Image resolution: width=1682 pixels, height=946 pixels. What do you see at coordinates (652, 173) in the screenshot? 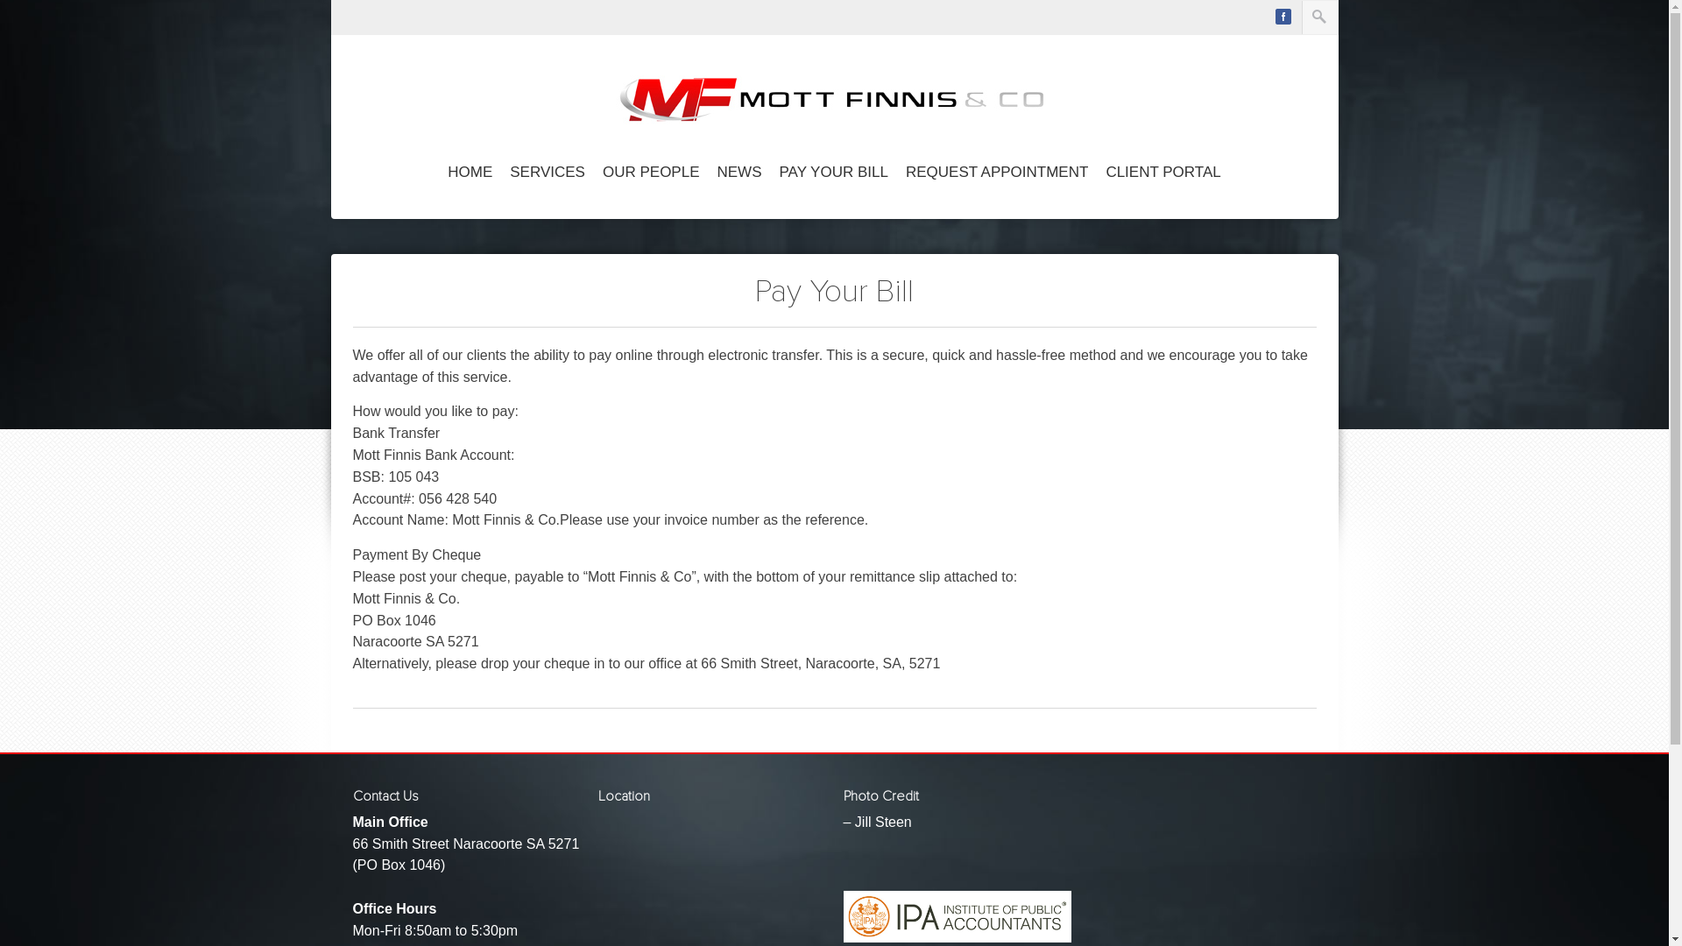
I see `OUR PEOPLE` at bounding box center [652, 173].